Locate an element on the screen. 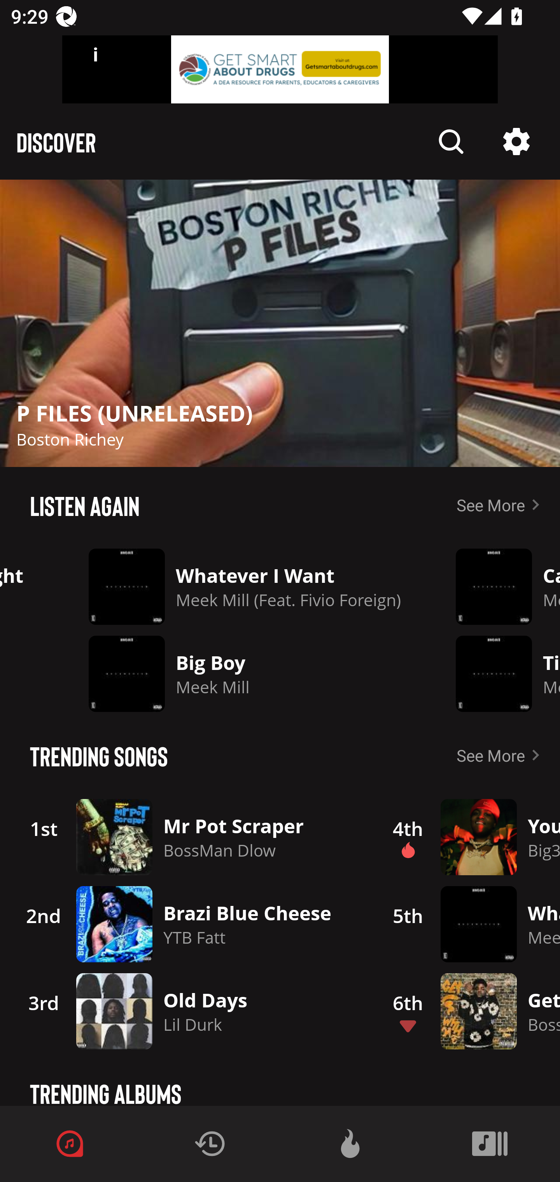  Description is located at coordinates (516, 142).